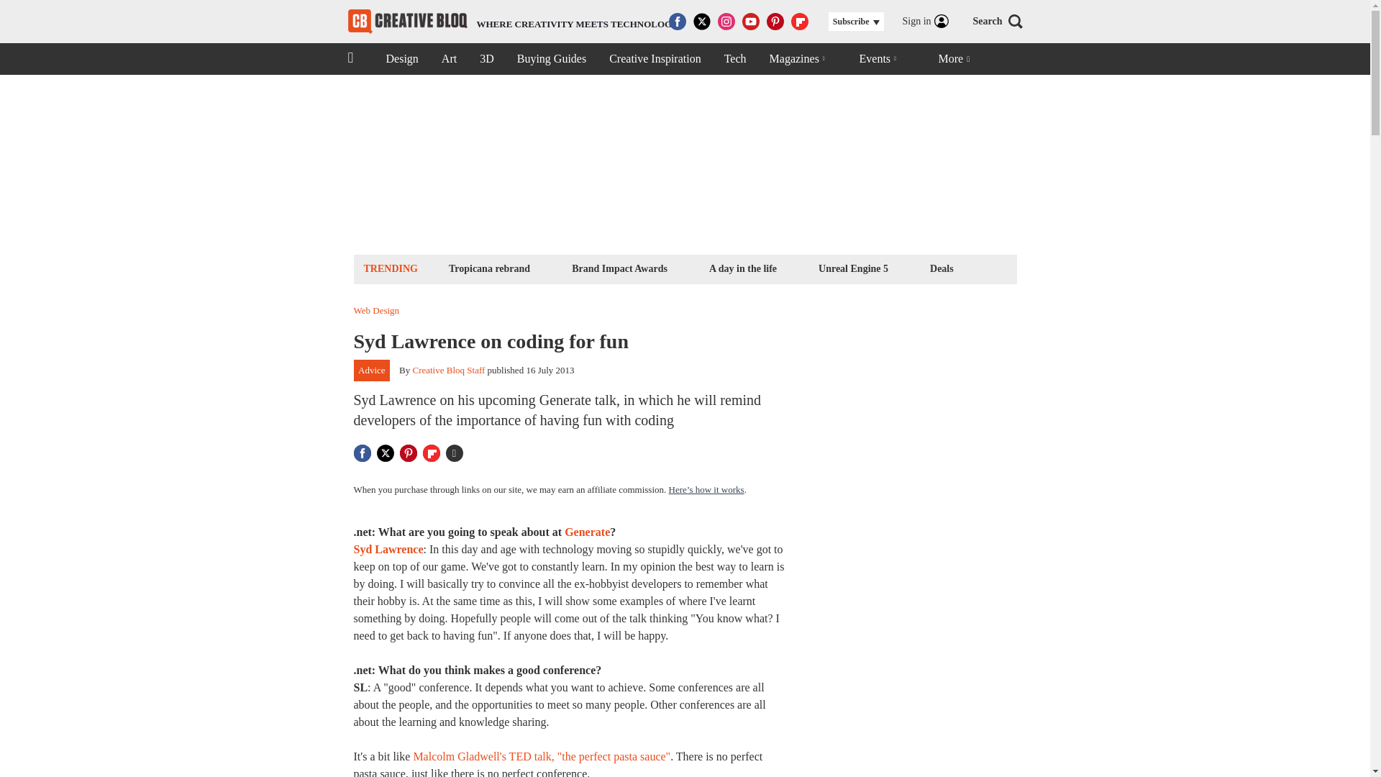 This screenshot has width=1381, height=777. What do you see at coordinates (735, 59) in the screenshot?
I see `Tech` at bounding box center [735, 59].